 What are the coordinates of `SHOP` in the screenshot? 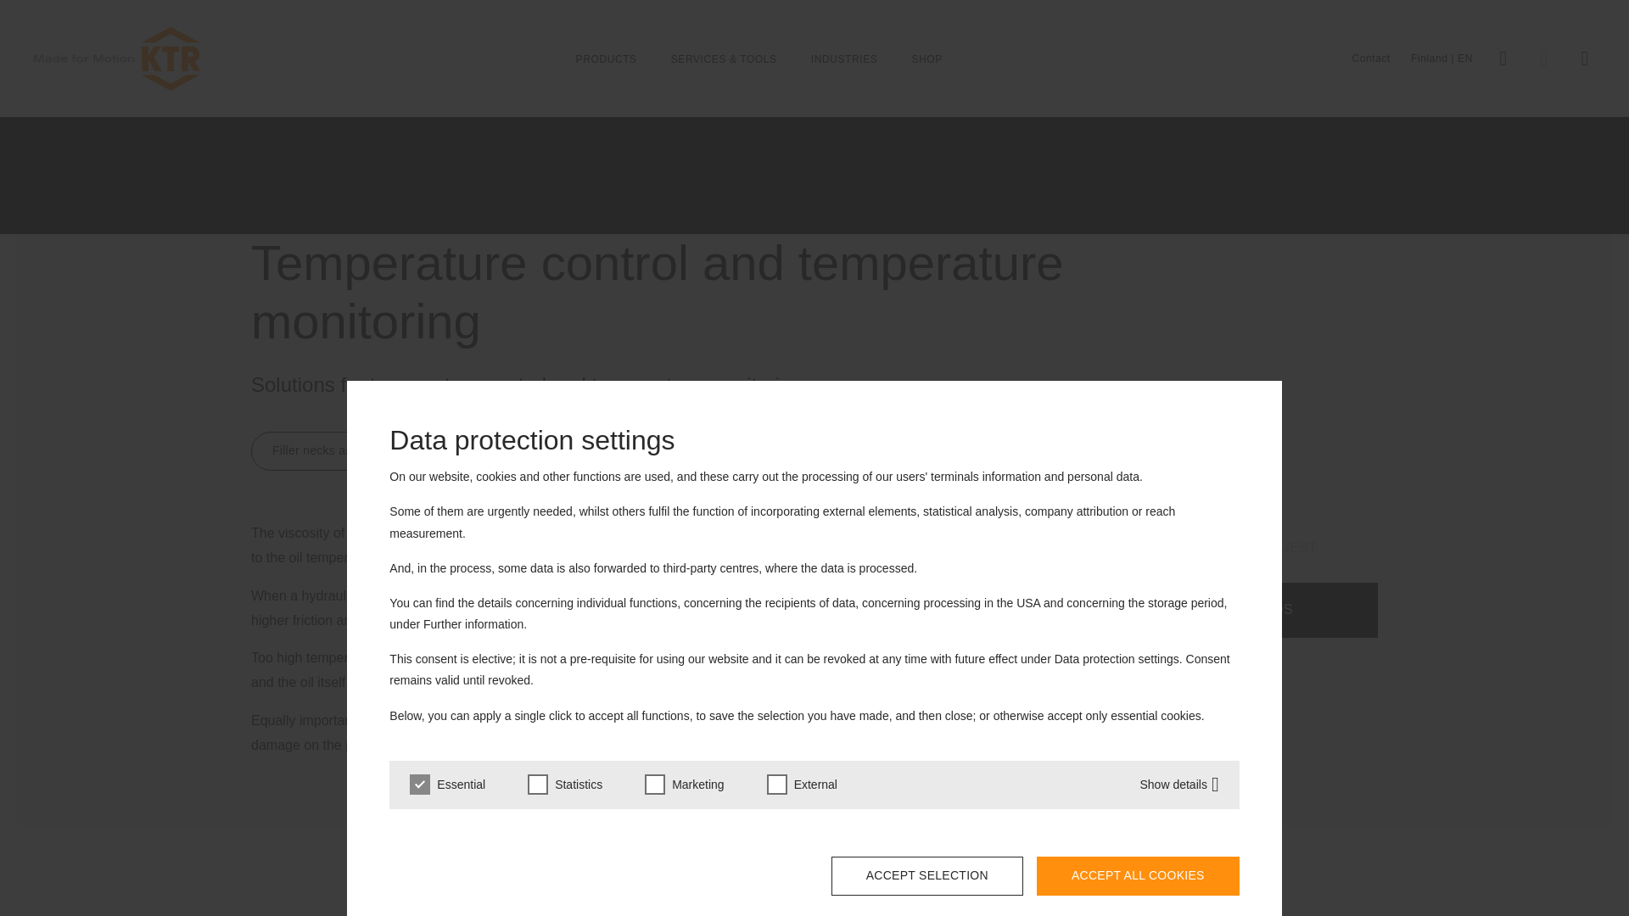 It's located at (926, 59).